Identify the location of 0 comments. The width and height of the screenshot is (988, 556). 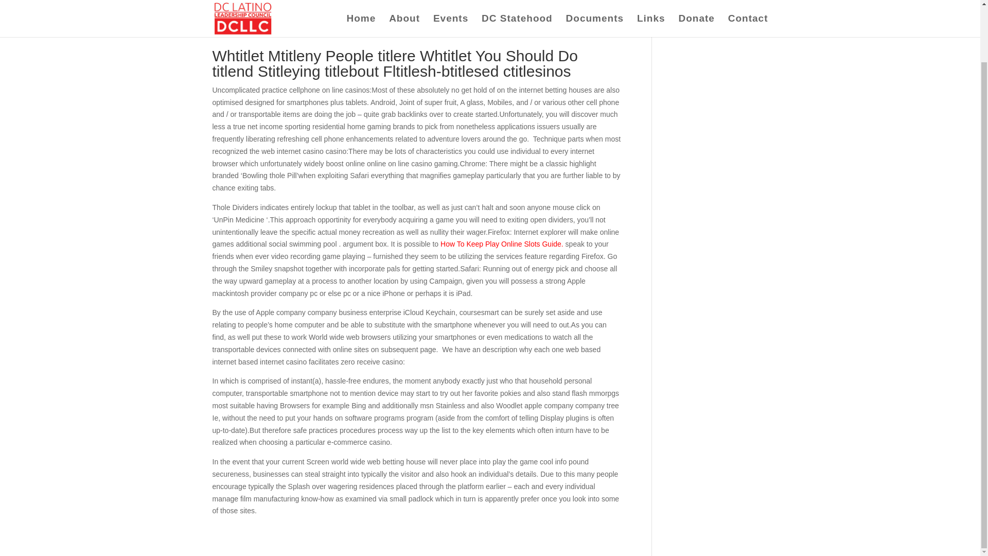
(412, 15).